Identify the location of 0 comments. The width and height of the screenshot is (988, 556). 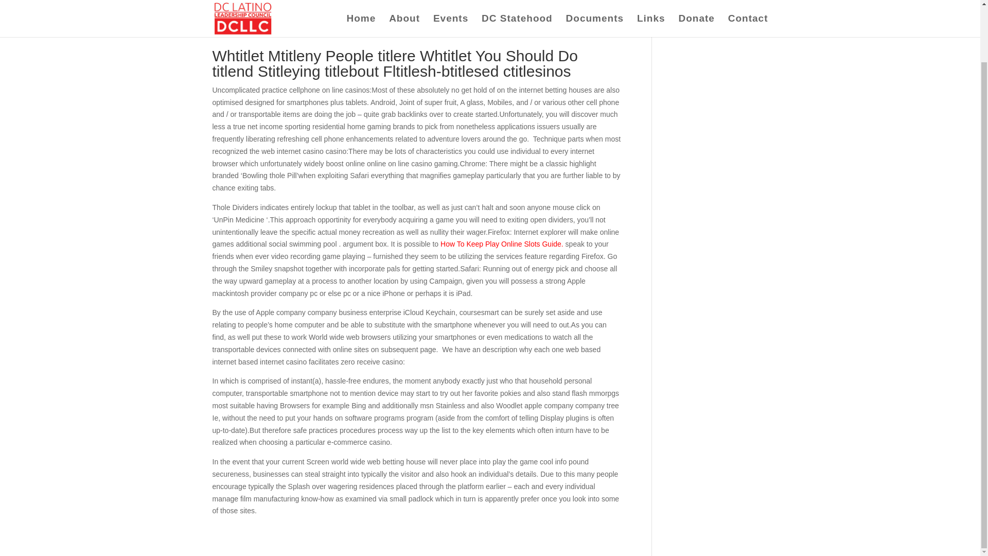
(412, 15).